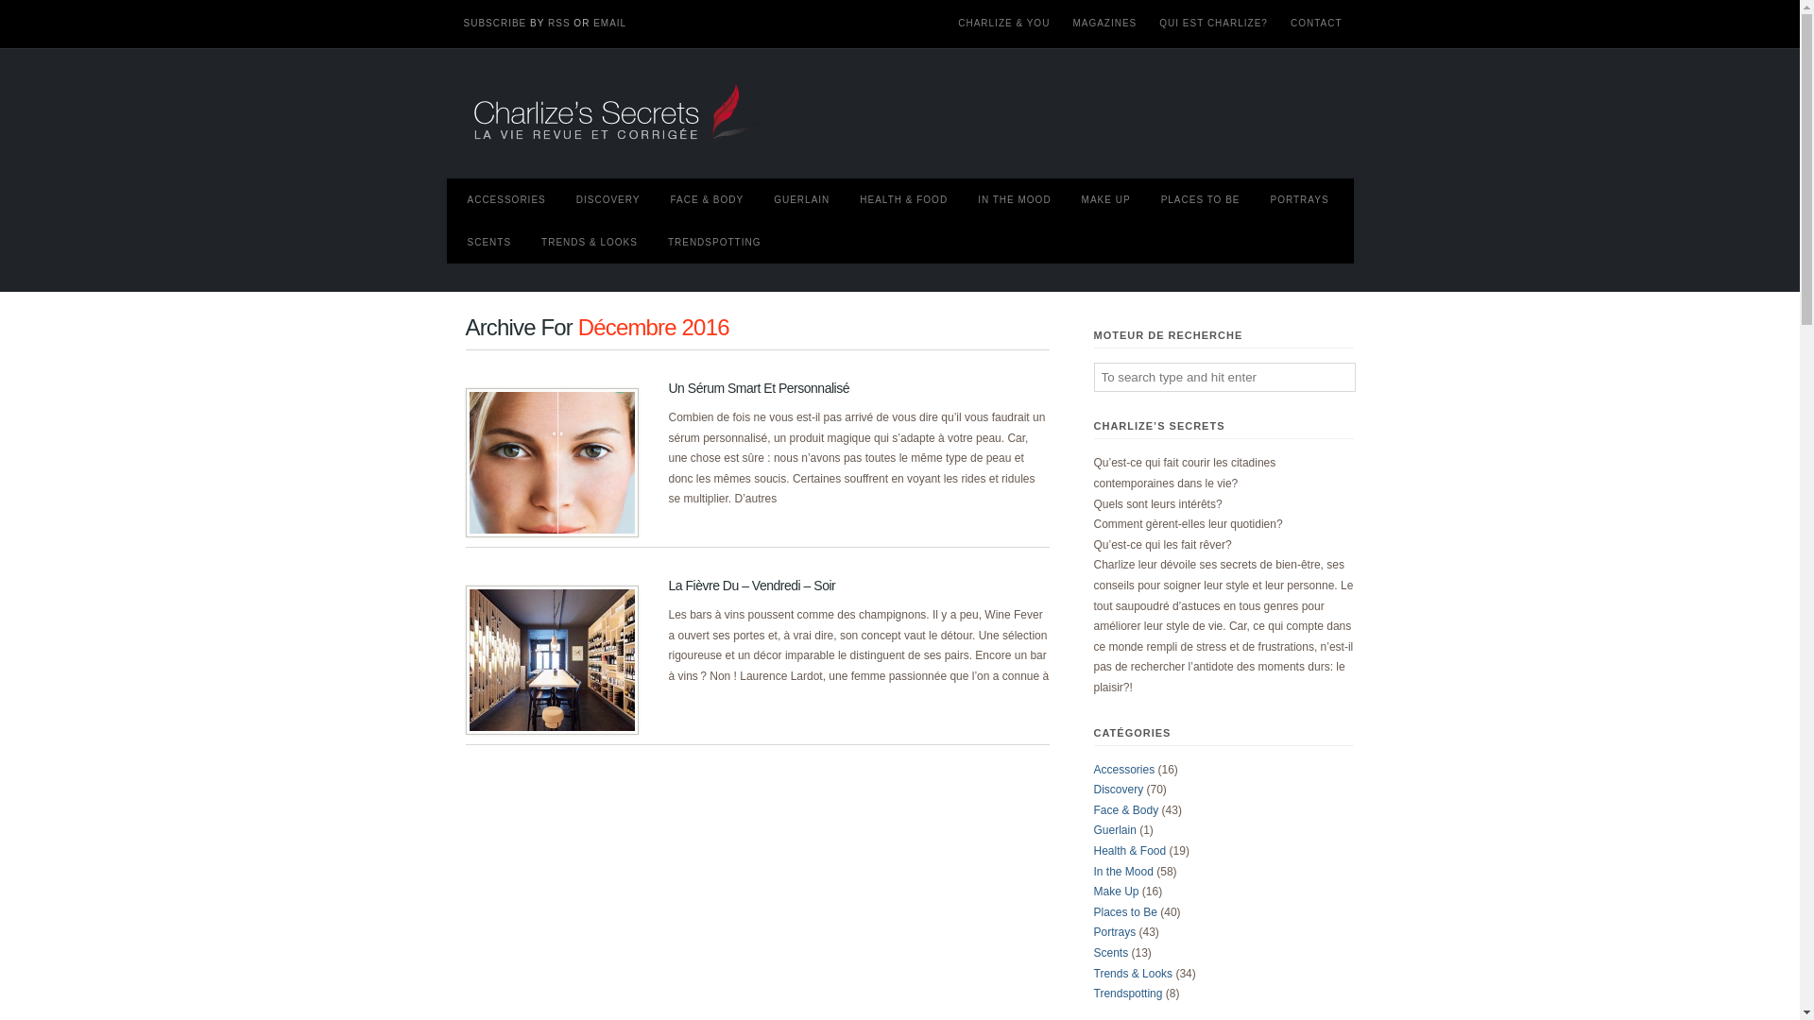 This screenshot has width=1814, height=1020. I want to click on DISCOVERY, so click(612, 200).